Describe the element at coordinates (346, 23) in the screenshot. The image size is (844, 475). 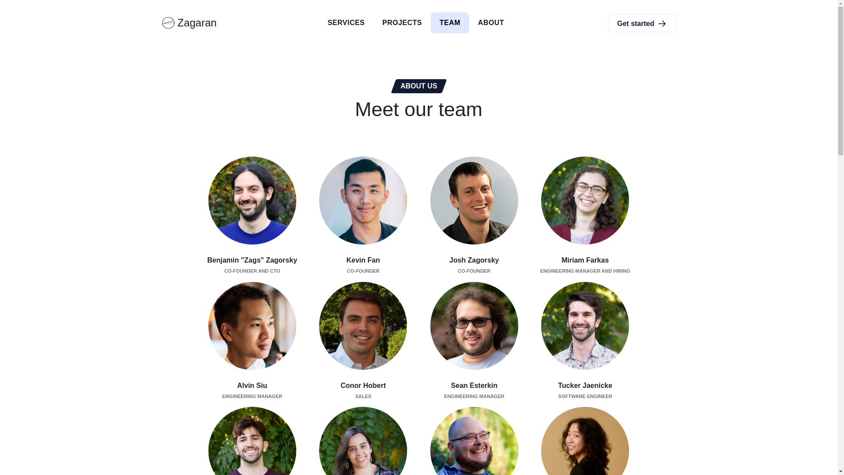
I see `SERVICES` at that location.